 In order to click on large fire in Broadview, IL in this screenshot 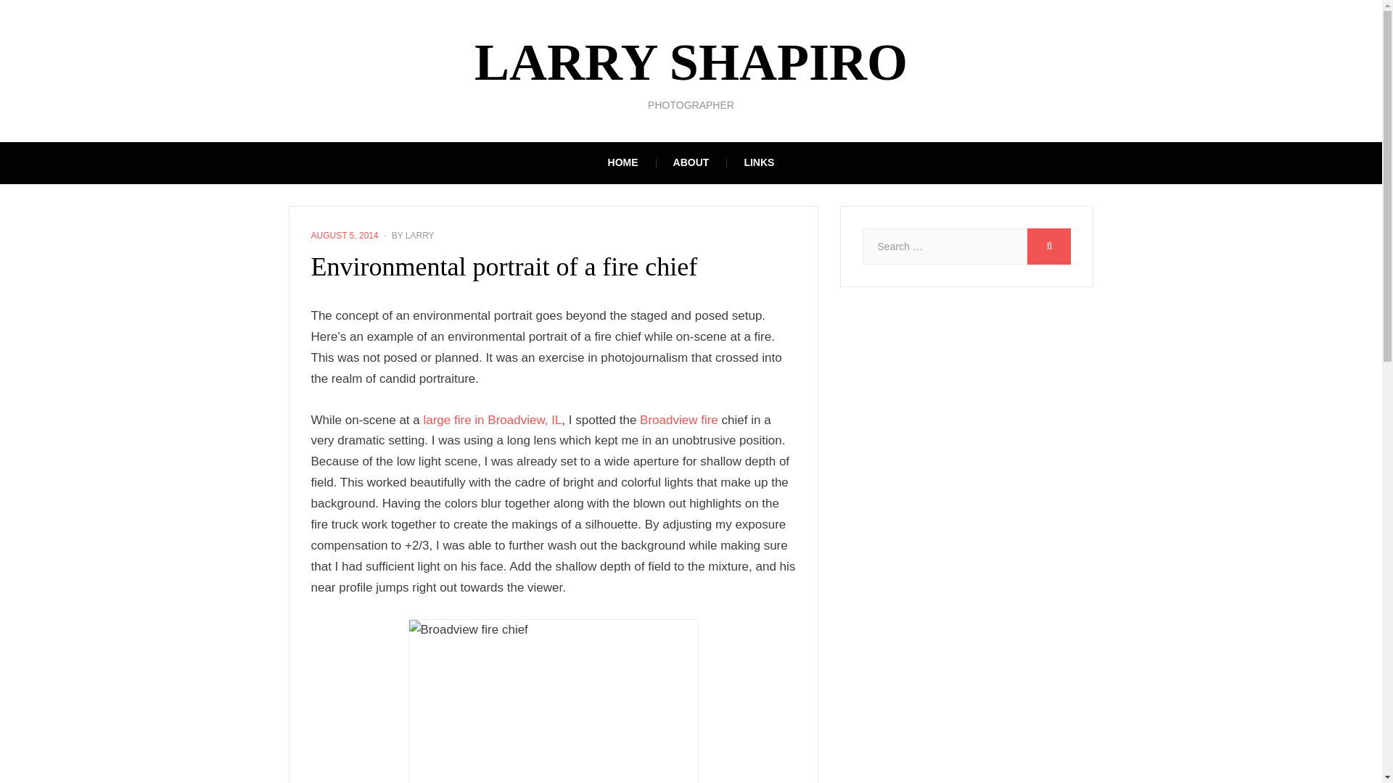, I will do `click(492, 420)`.